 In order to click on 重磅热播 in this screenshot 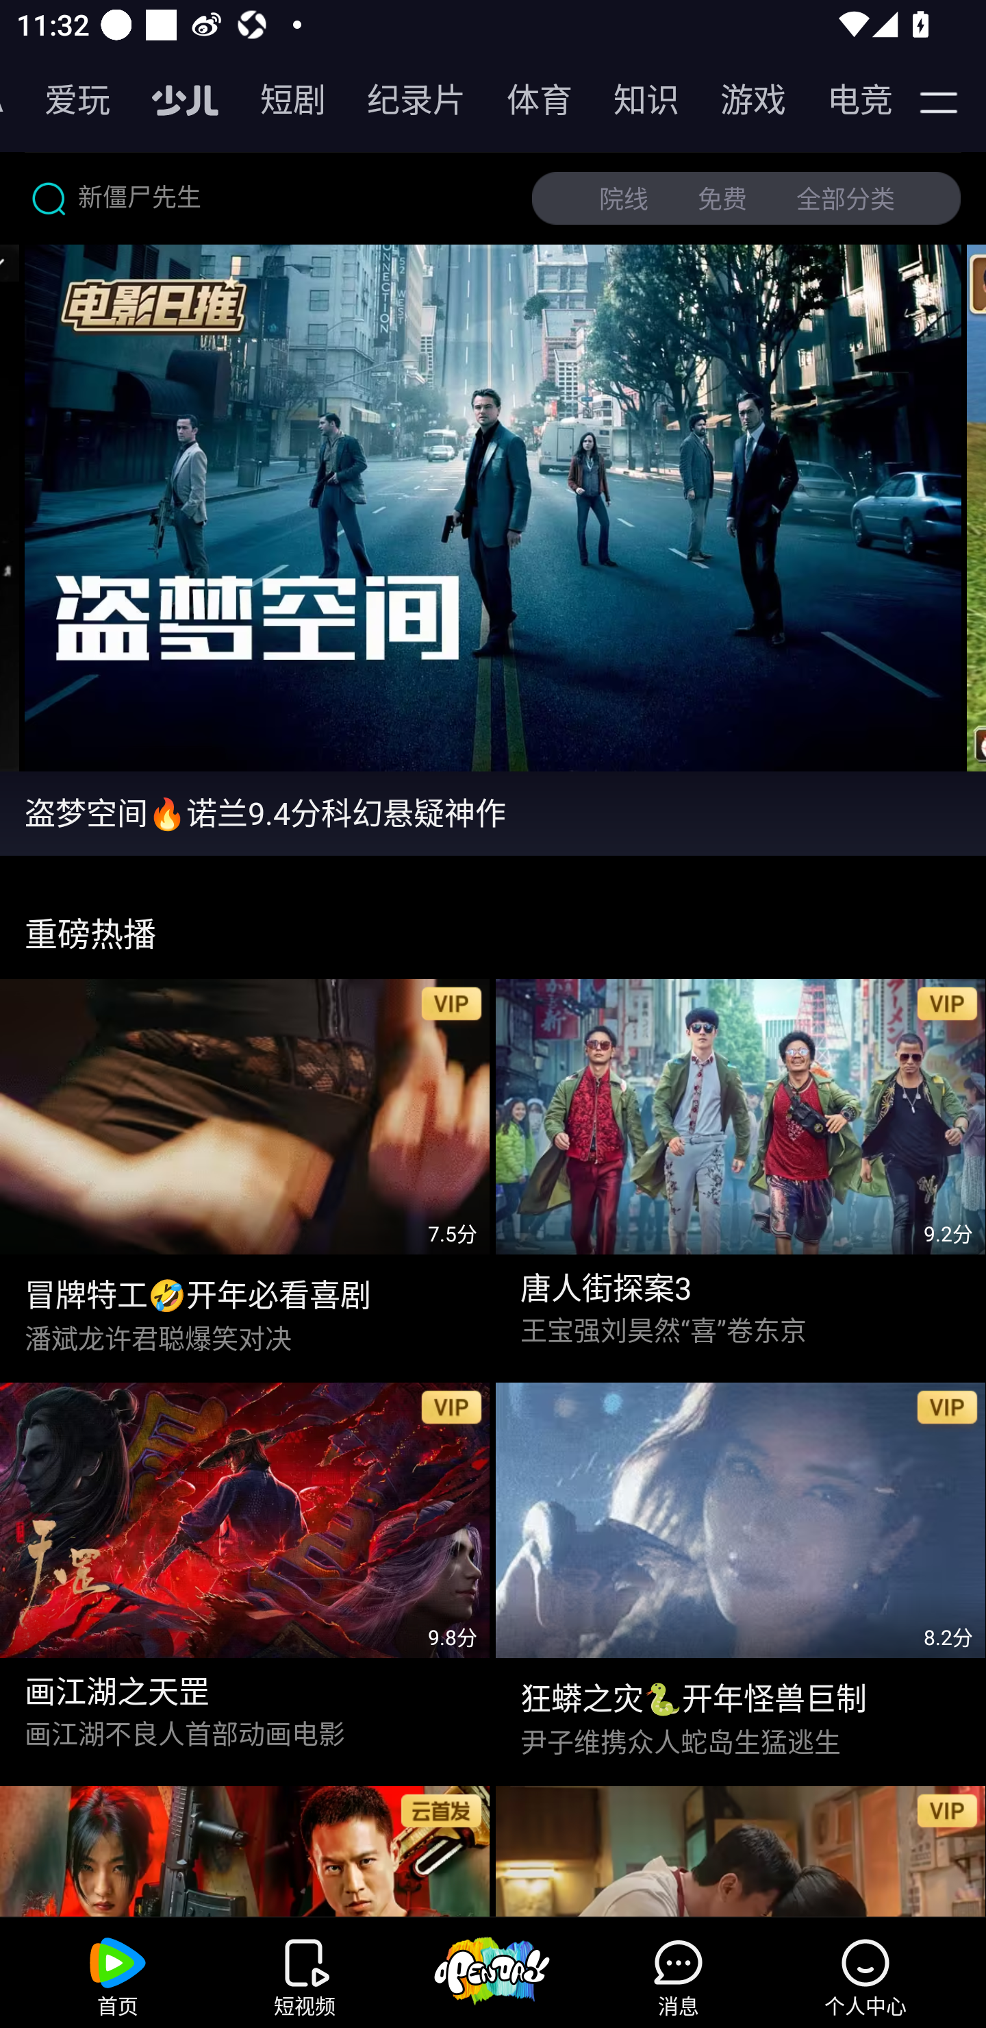, I will do `click(493, 924)`.